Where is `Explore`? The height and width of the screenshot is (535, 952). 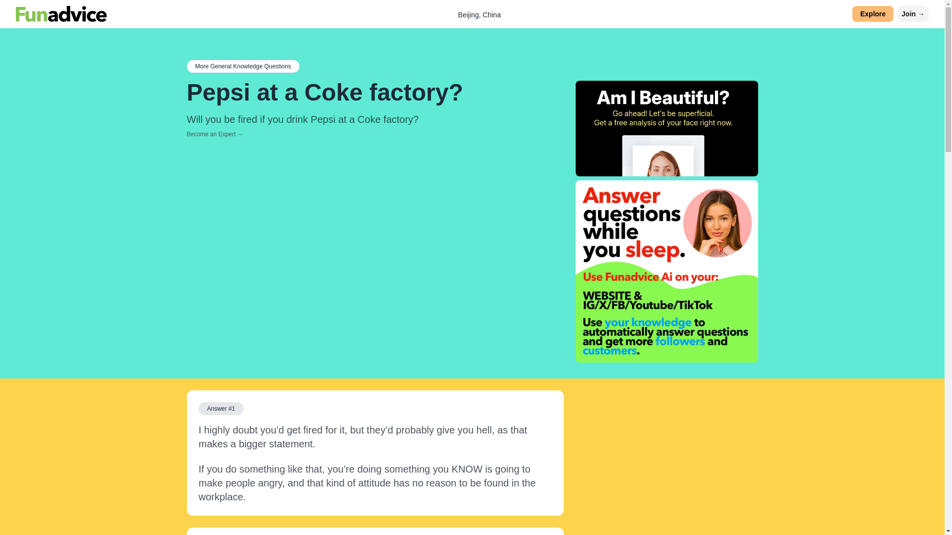
Explore is located at coordinates (873, 14).